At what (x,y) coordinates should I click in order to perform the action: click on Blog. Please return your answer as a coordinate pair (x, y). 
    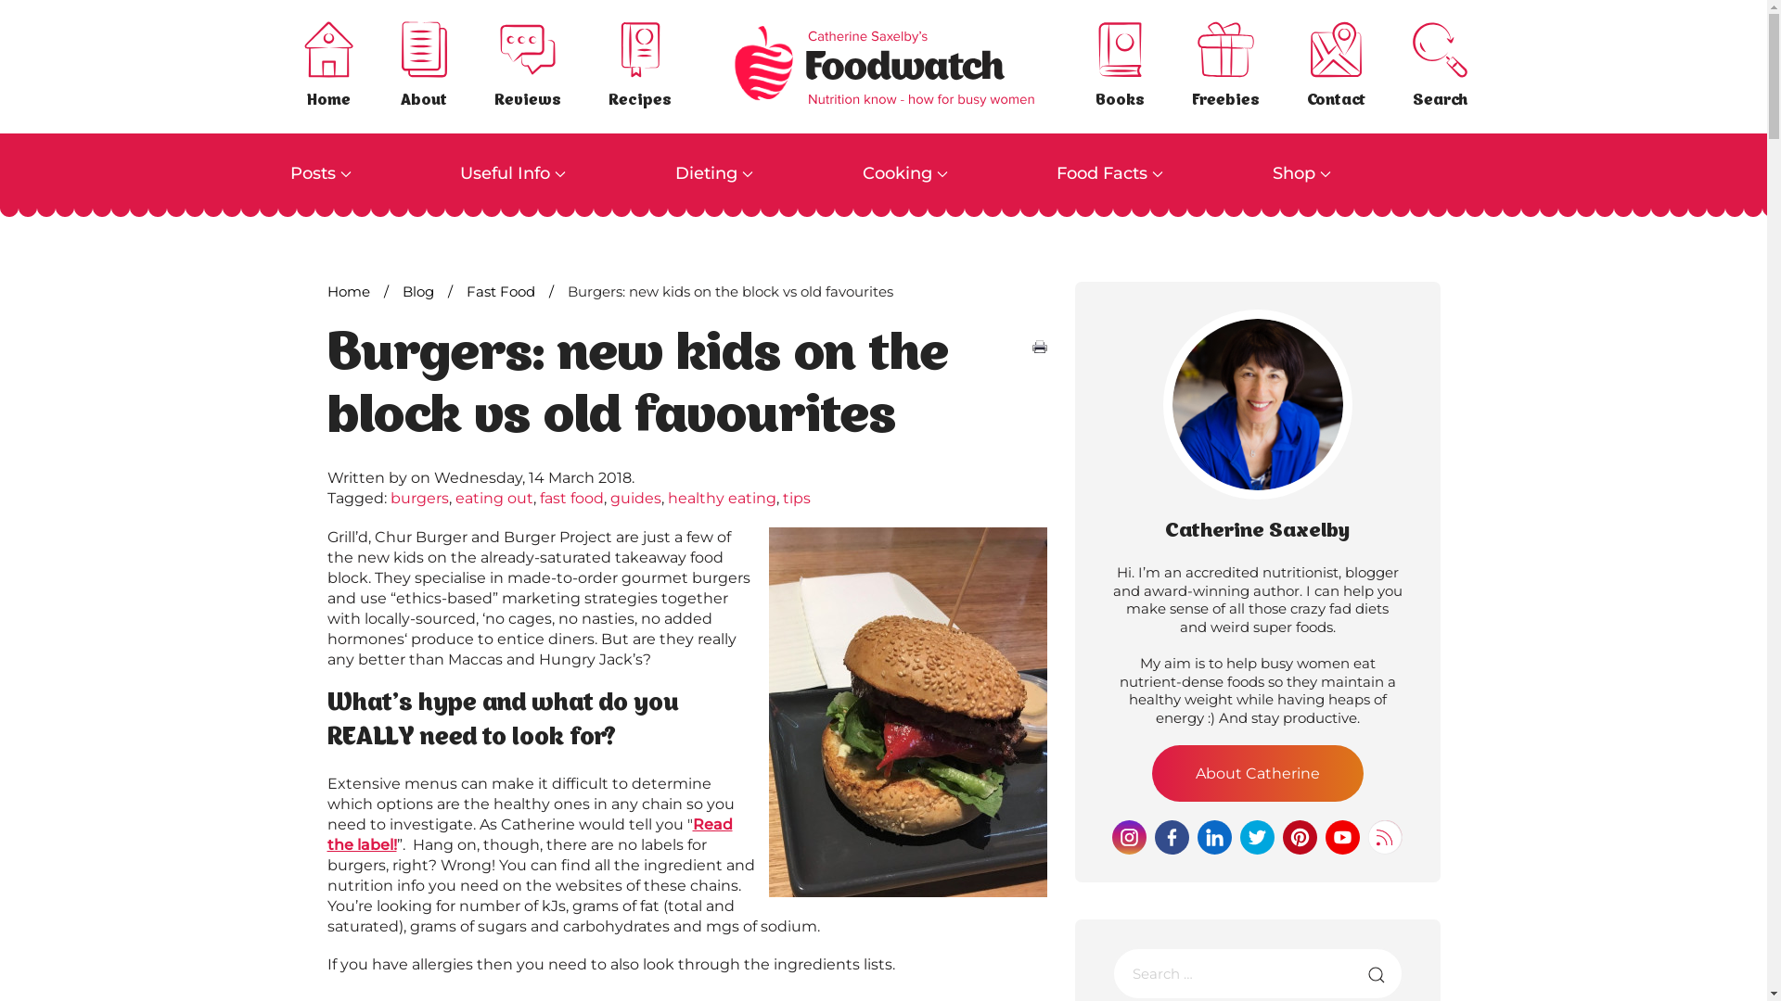
    Looking at the image, I should click on (418, 291).